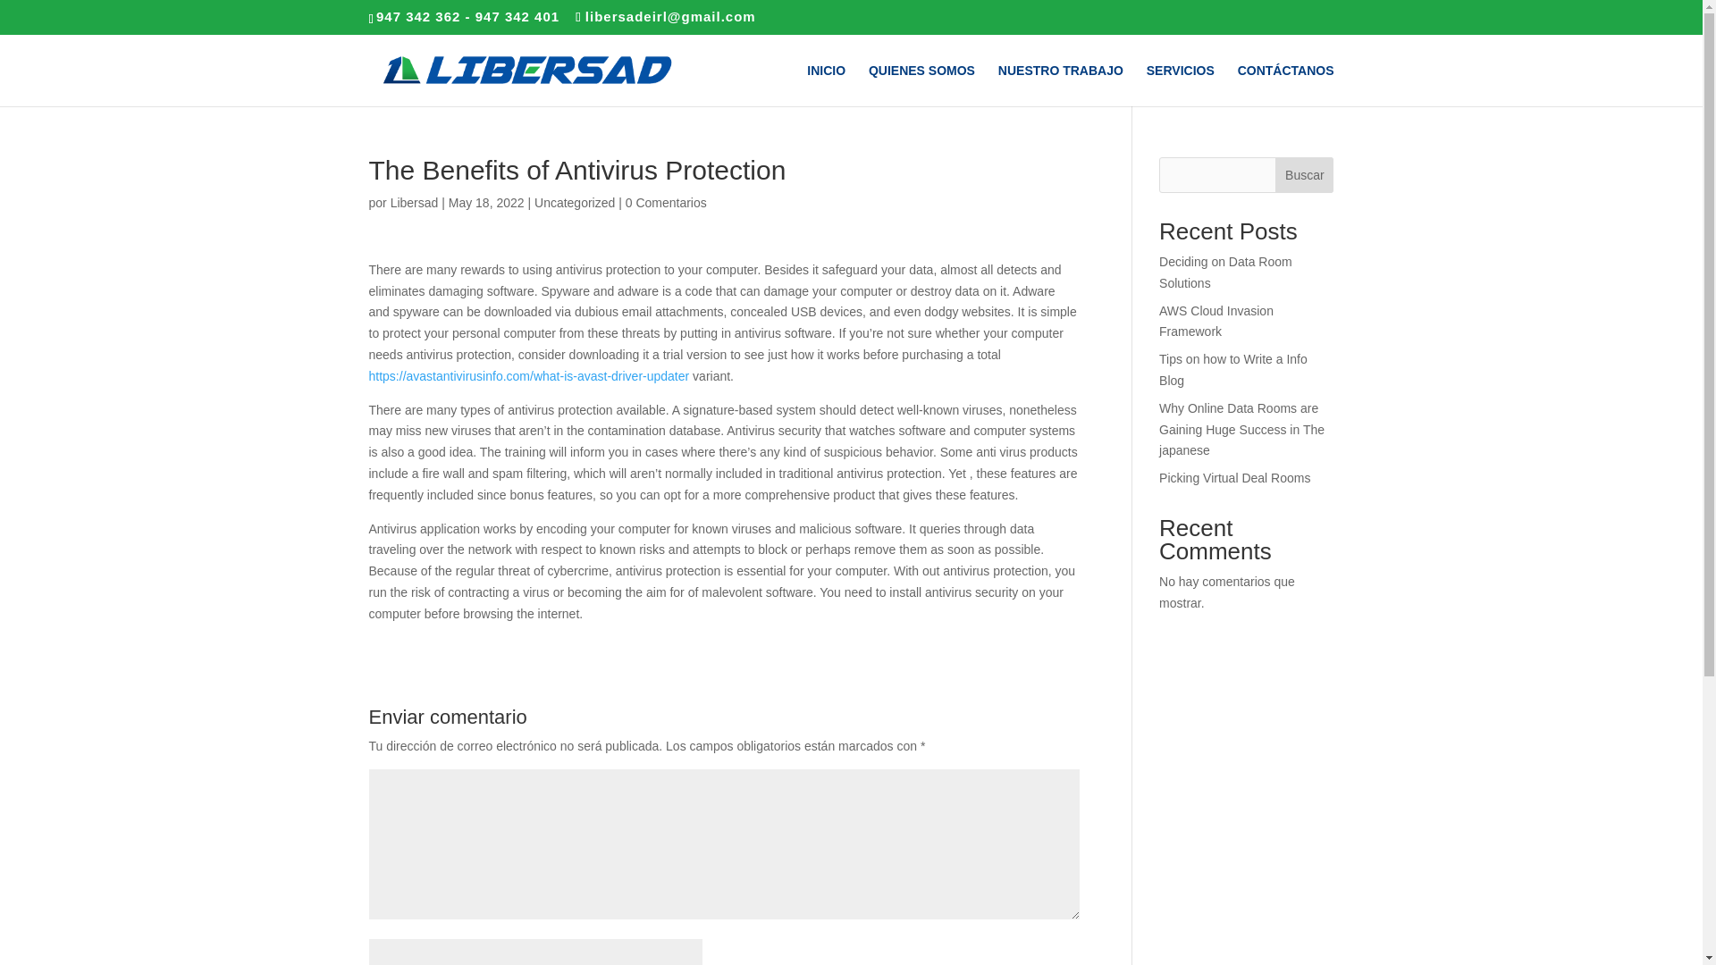 The height and width of the screenshot is (965, 1716). What do you see at coordinates (1233, 370) in the screenshot?
I see `Tips on how to Write a Info Blog` at bounding box center [1233, 370].